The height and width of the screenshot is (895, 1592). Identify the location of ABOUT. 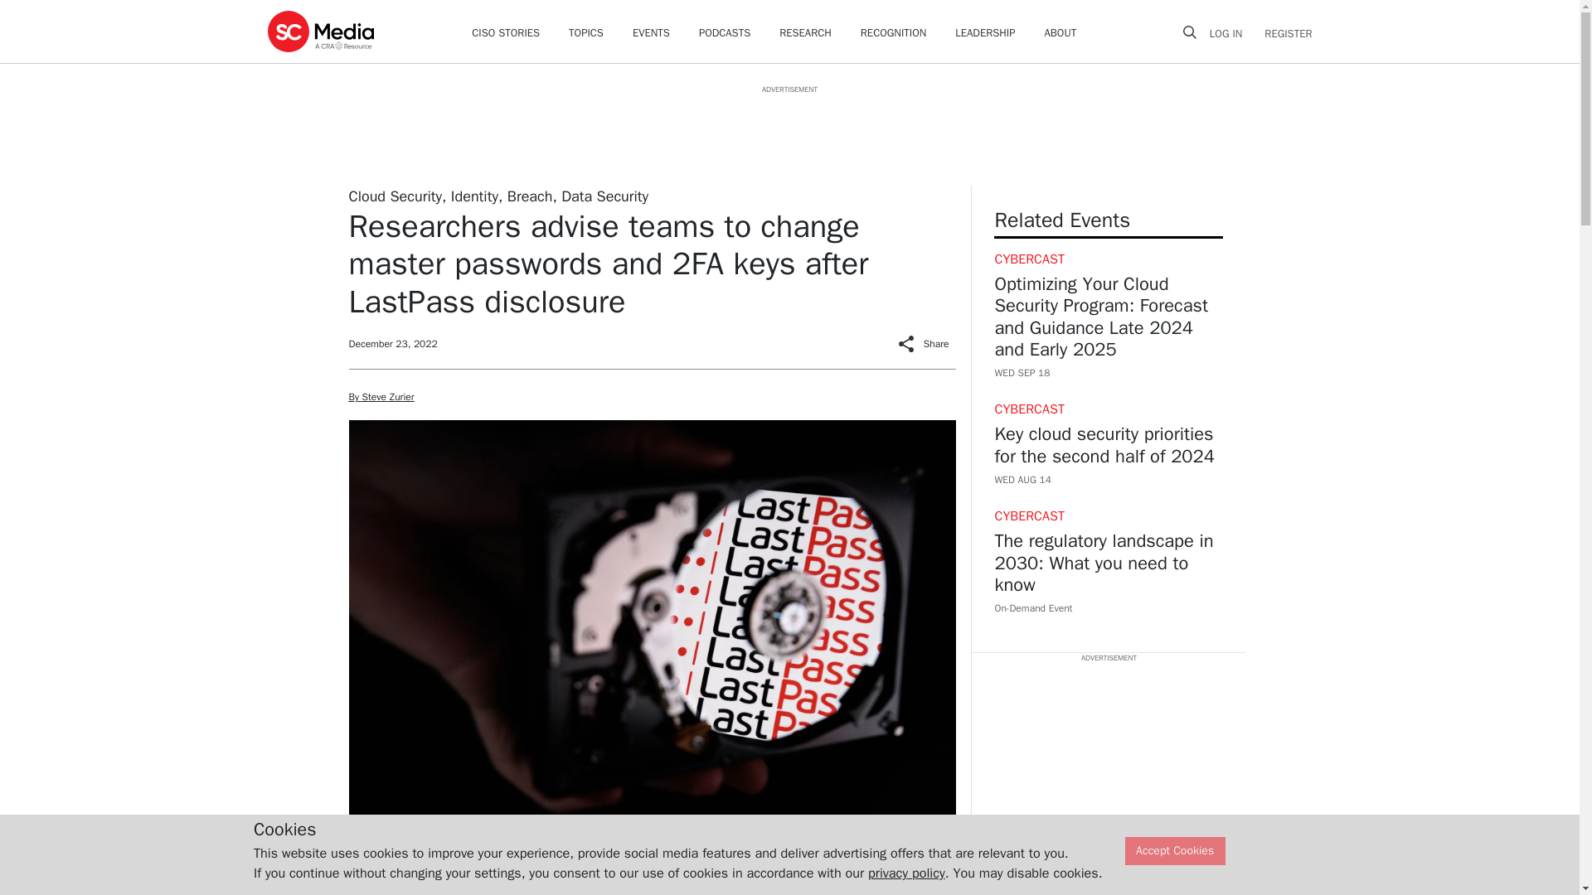
(1061, 33).